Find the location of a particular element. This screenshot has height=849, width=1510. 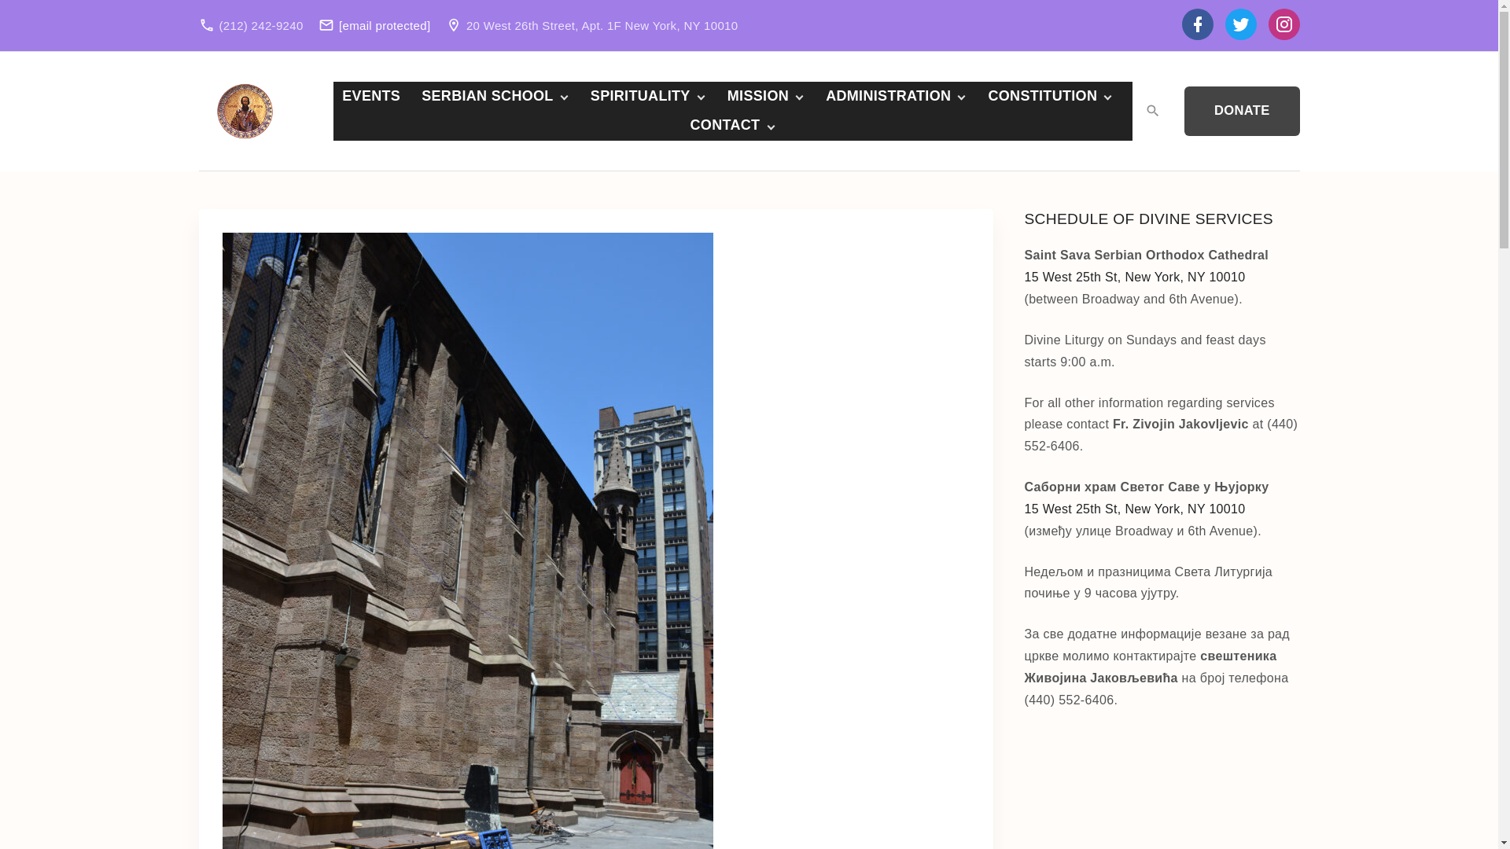

SPIRITUALITY is located at coordinates (640, 96).